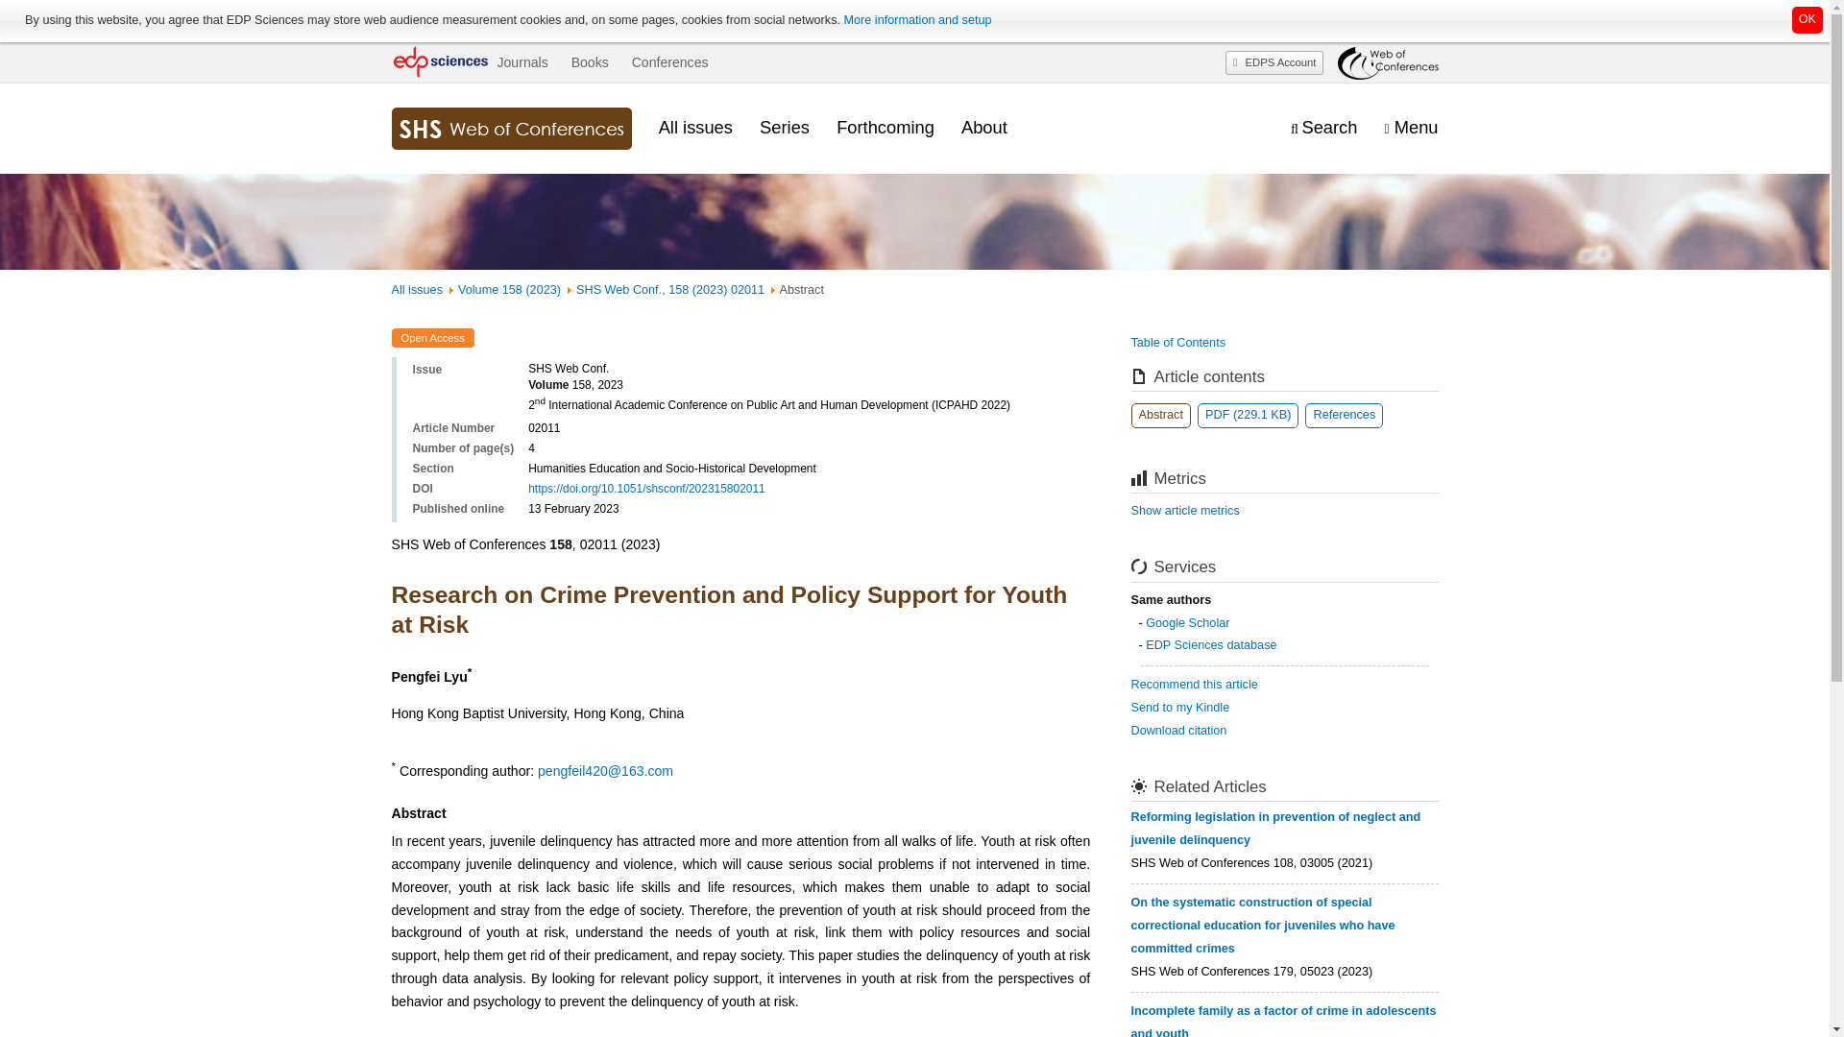 This screenshot has height=1037, width=1844. What do you see at coordinates (1808, 19) in the screenshot?
I see `Click to close this notification` at bounding box center [1808, 19].